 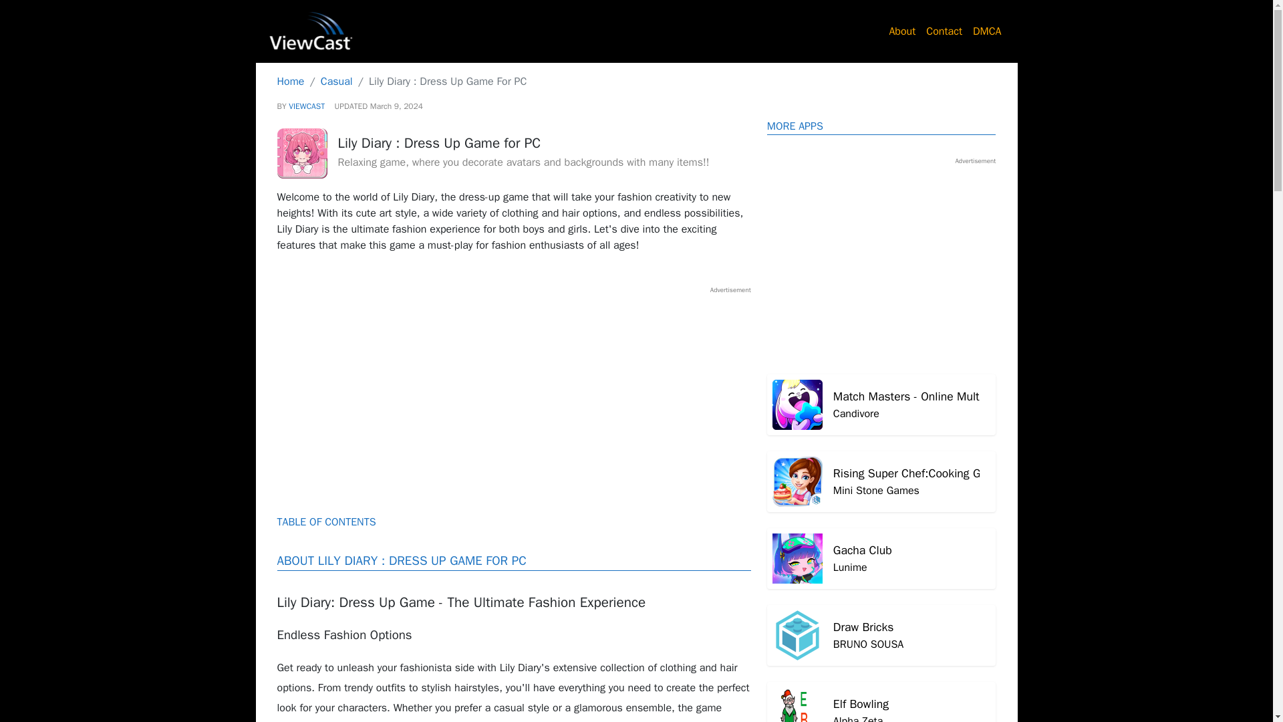 I want to click on DMCA, so click(x=337, y=82).